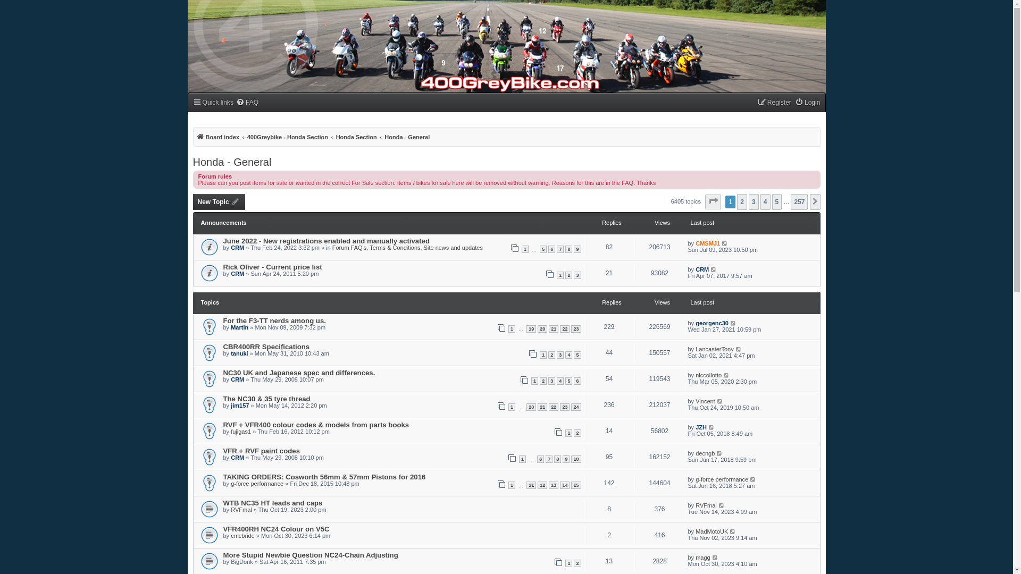 Image resolution: width=1021 pixels, height=574 pixels. I want to click on 5, so click(543, 249).